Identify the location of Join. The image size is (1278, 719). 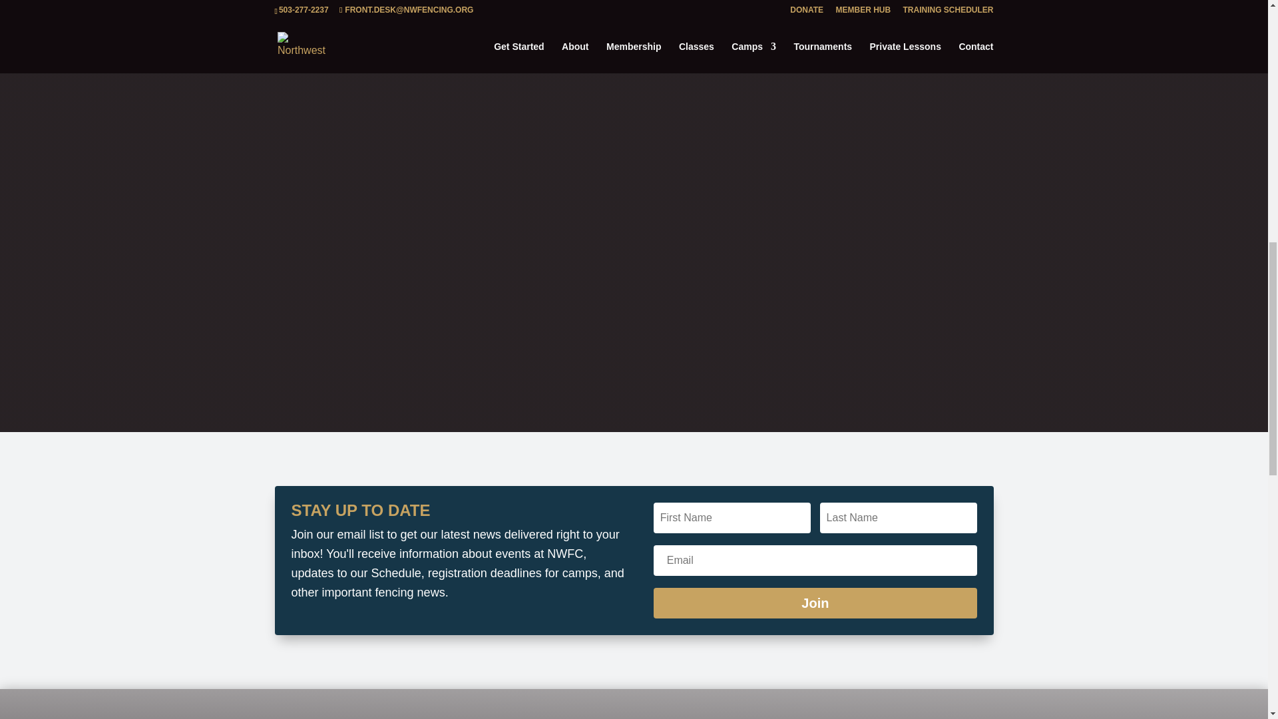
(815, 603).